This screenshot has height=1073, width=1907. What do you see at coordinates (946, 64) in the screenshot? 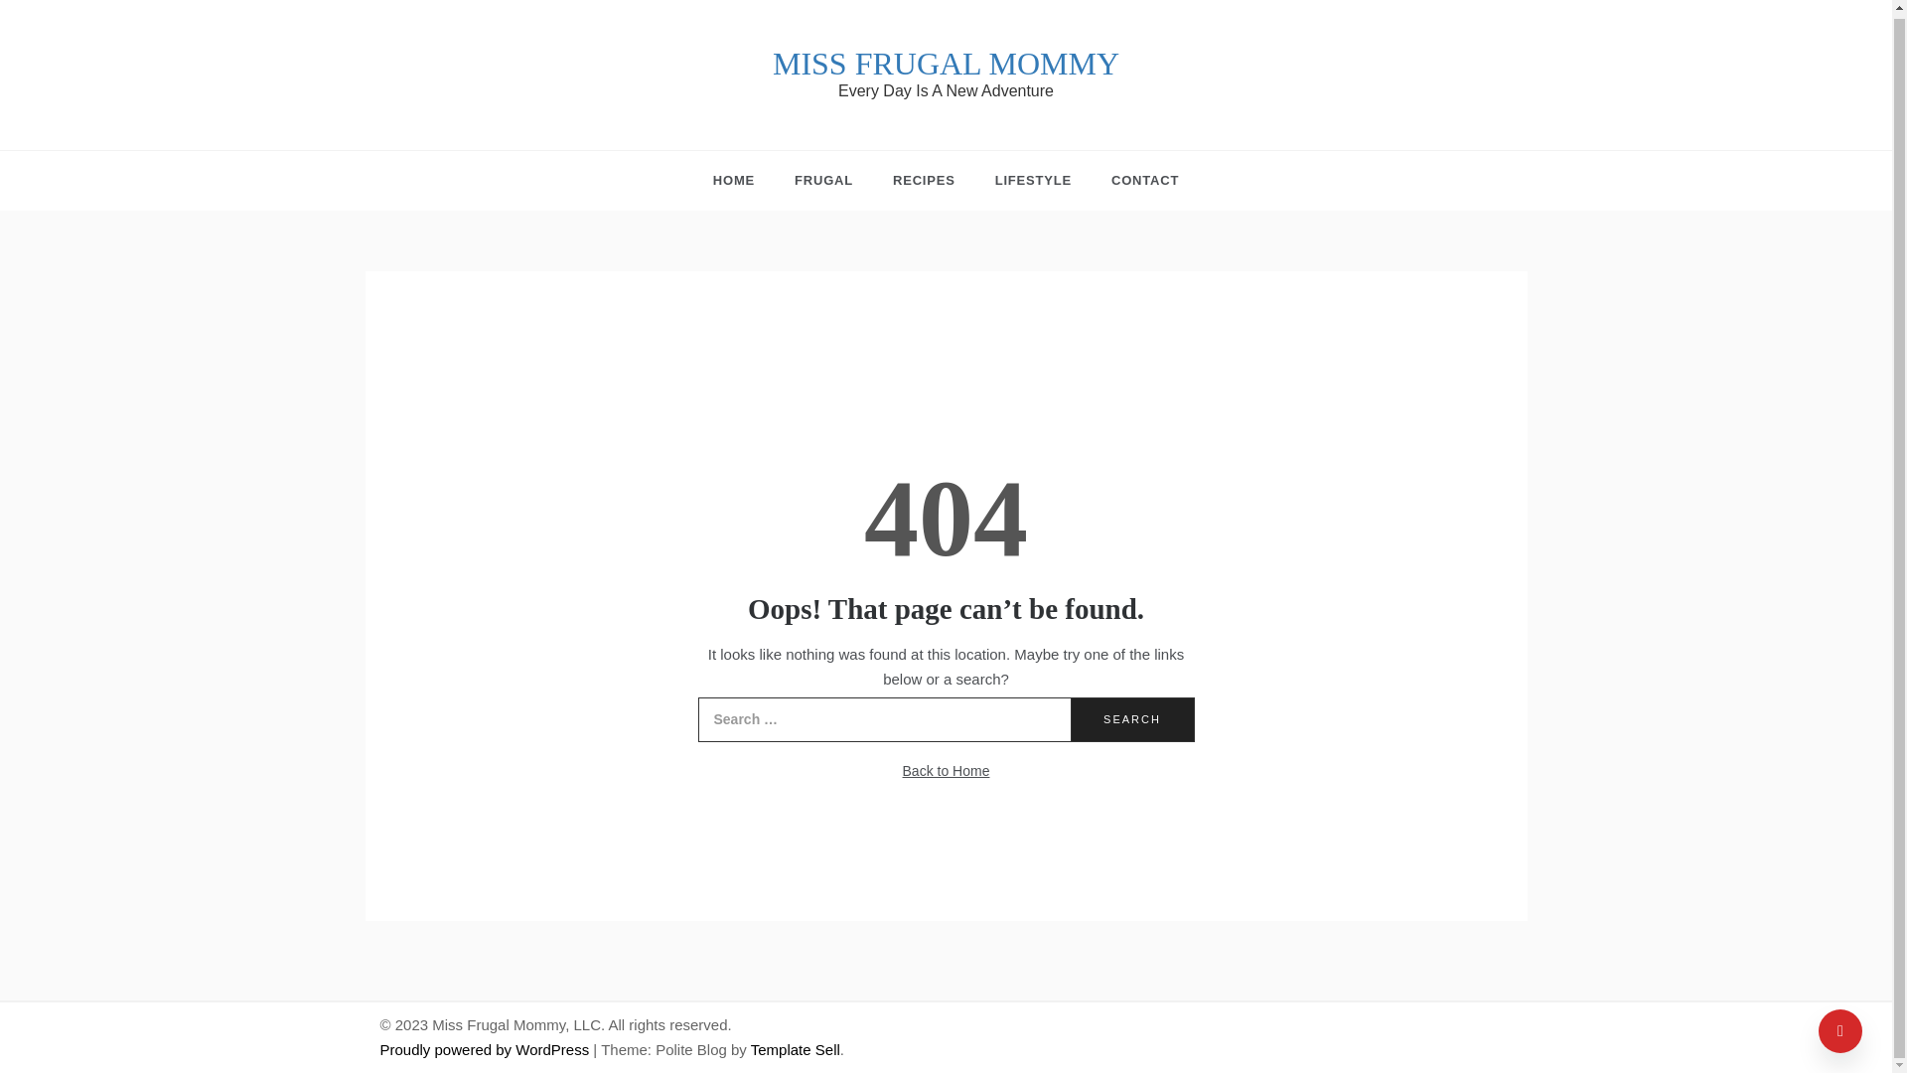
I see `MISS FRUGAL MOMMY` at bounding box center [946, 64].